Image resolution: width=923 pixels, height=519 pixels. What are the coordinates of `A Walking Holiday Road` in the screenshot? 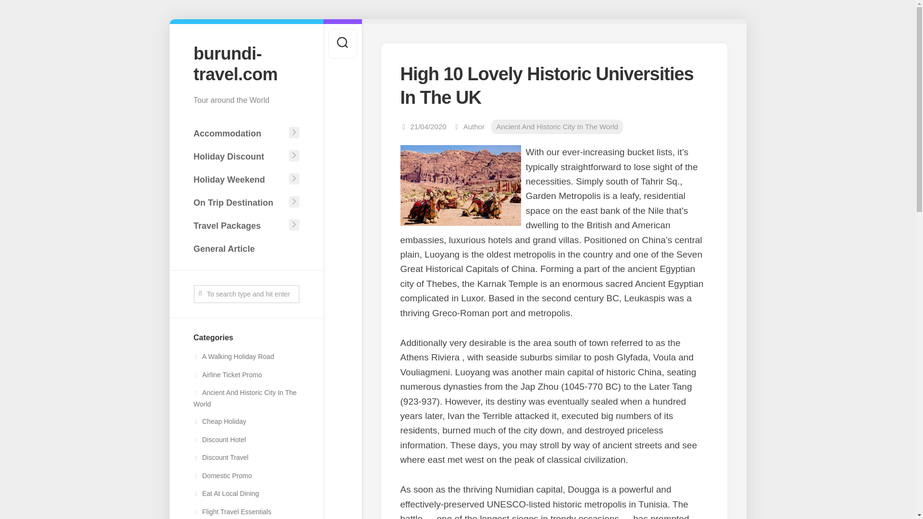 It's located at (234, 357).